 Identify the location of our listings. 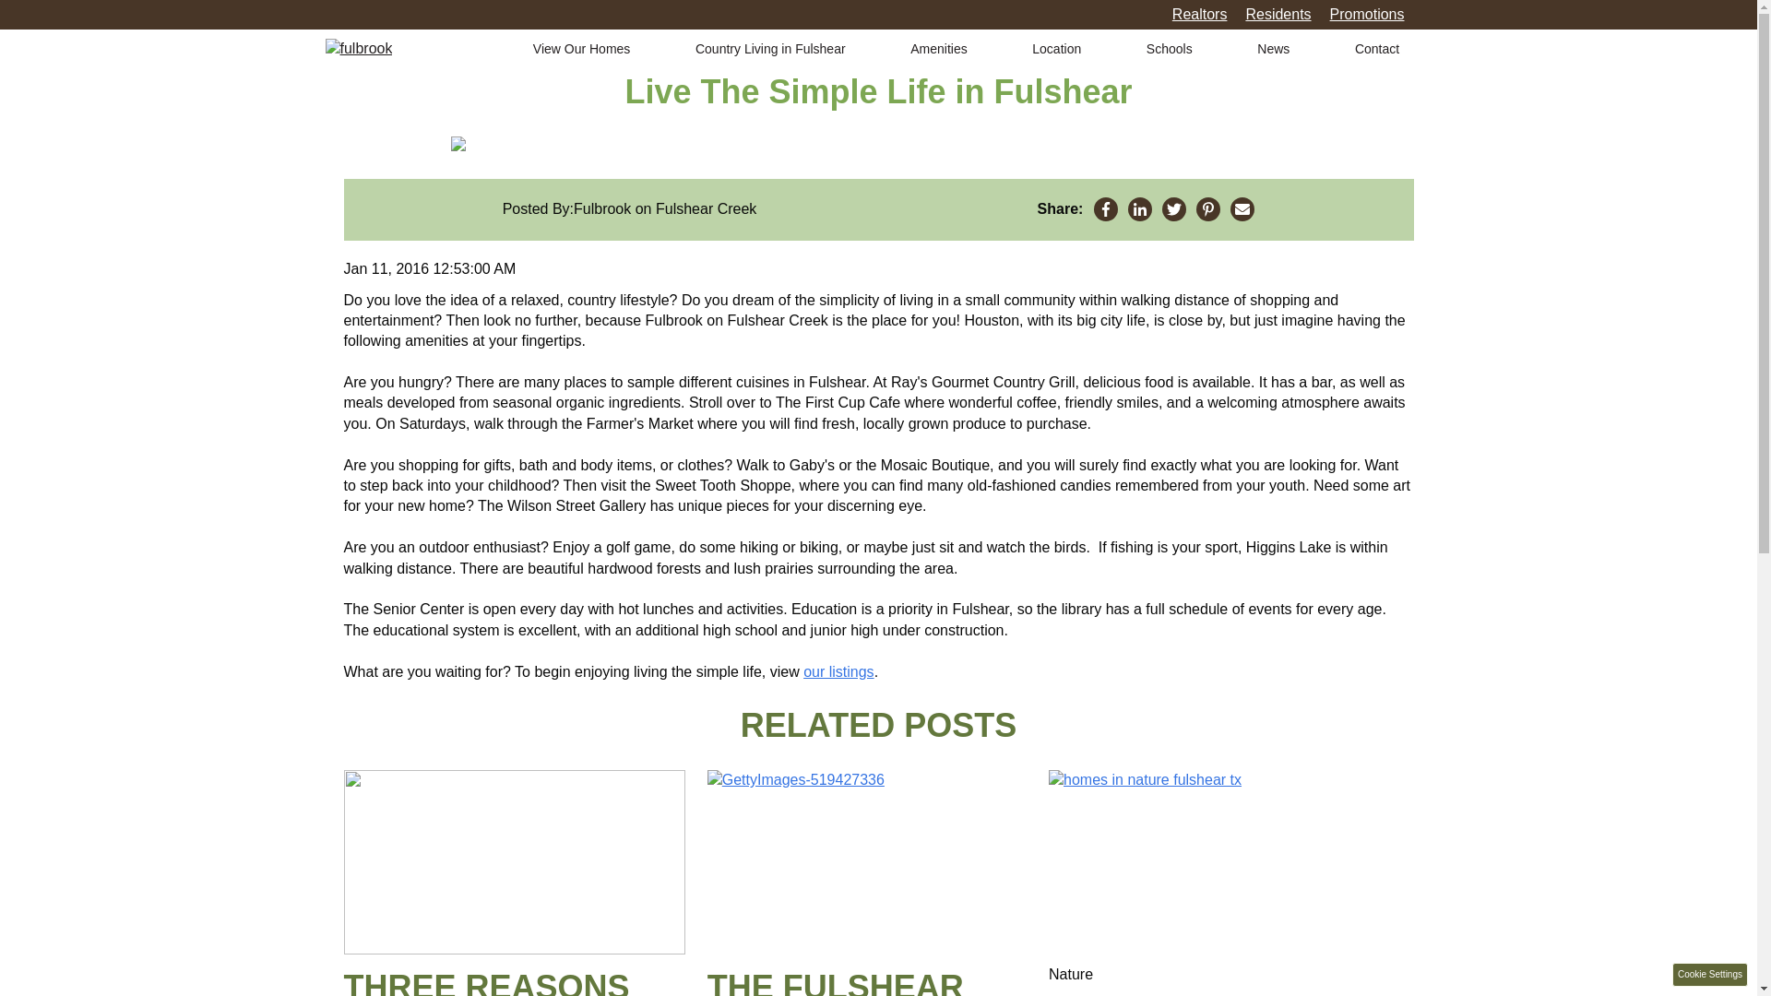
(838, 671).